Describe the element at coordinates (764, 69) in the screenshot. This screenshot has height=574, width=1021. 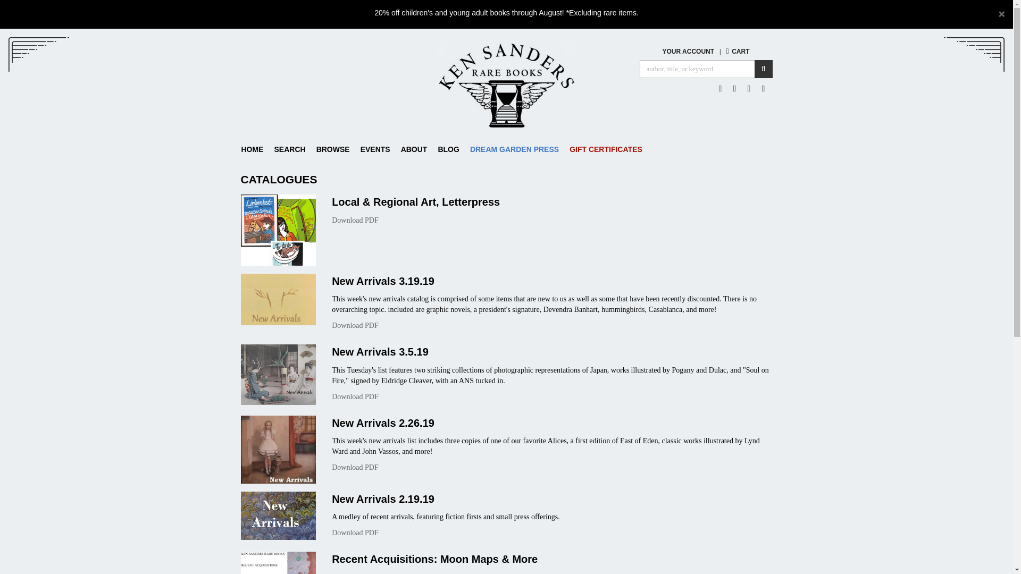
I see `SUBMIT SEARCH` at that location.